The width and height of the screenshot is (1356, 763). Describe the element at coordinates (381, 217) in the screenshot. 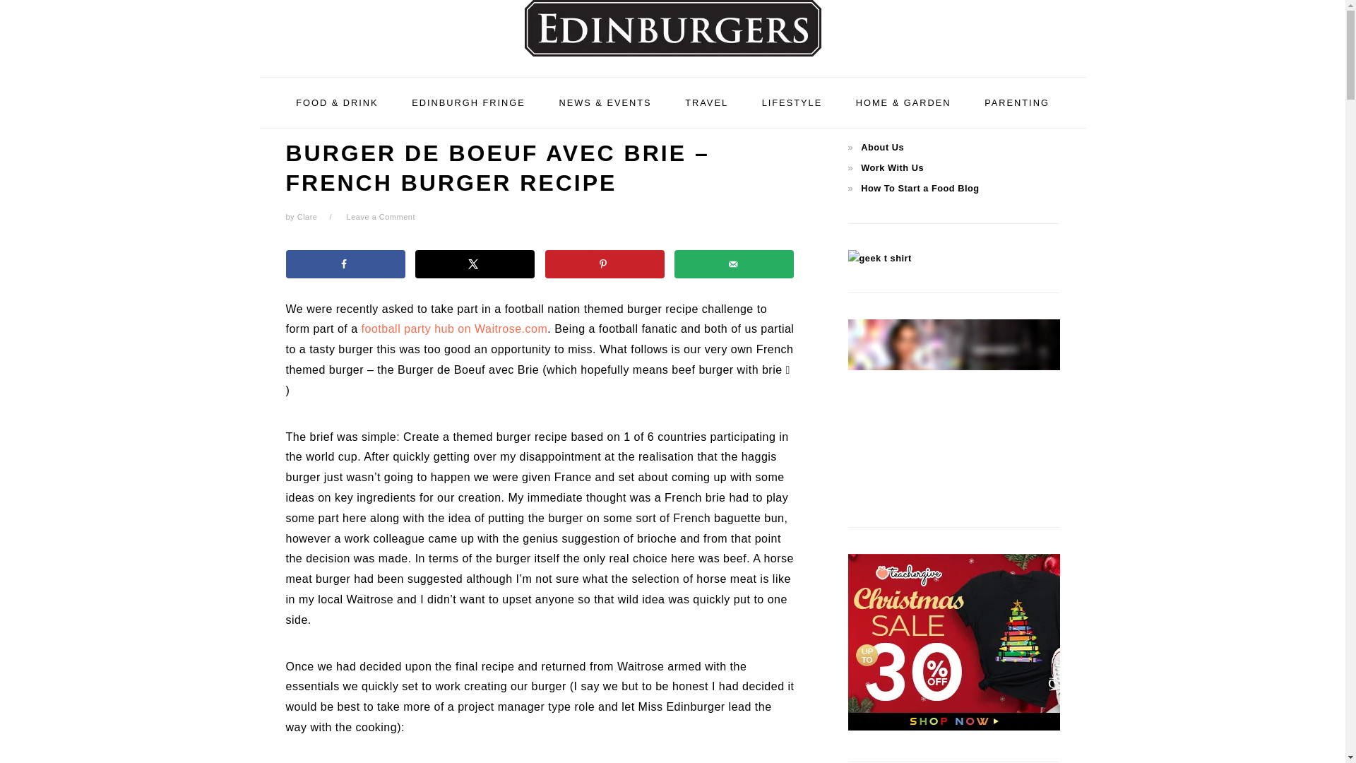

I see `Leave a Comment` at that location.